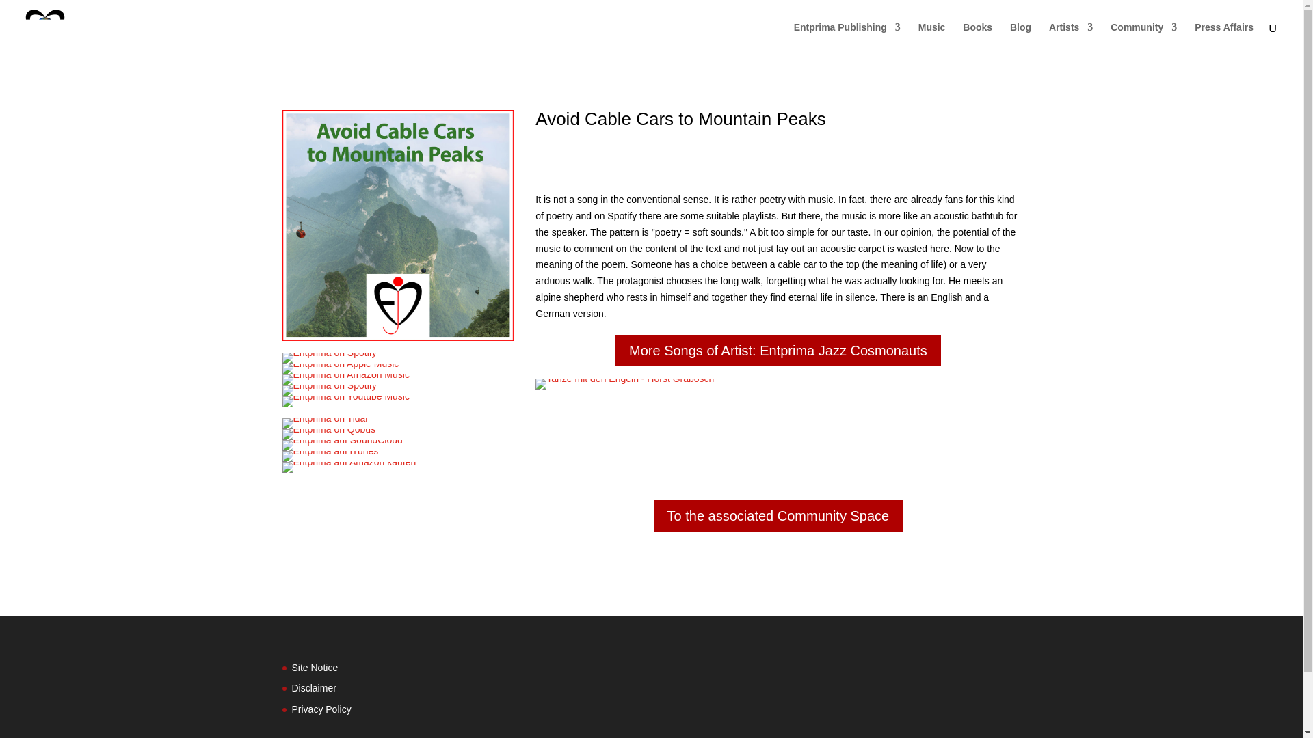 Image resolution: width=1313 pixels, height=738 pixels. What do you see at coordinates (330, 456) in the screenshot?
I see `Entprima auf iTunes` at bounding box center [330, 456].